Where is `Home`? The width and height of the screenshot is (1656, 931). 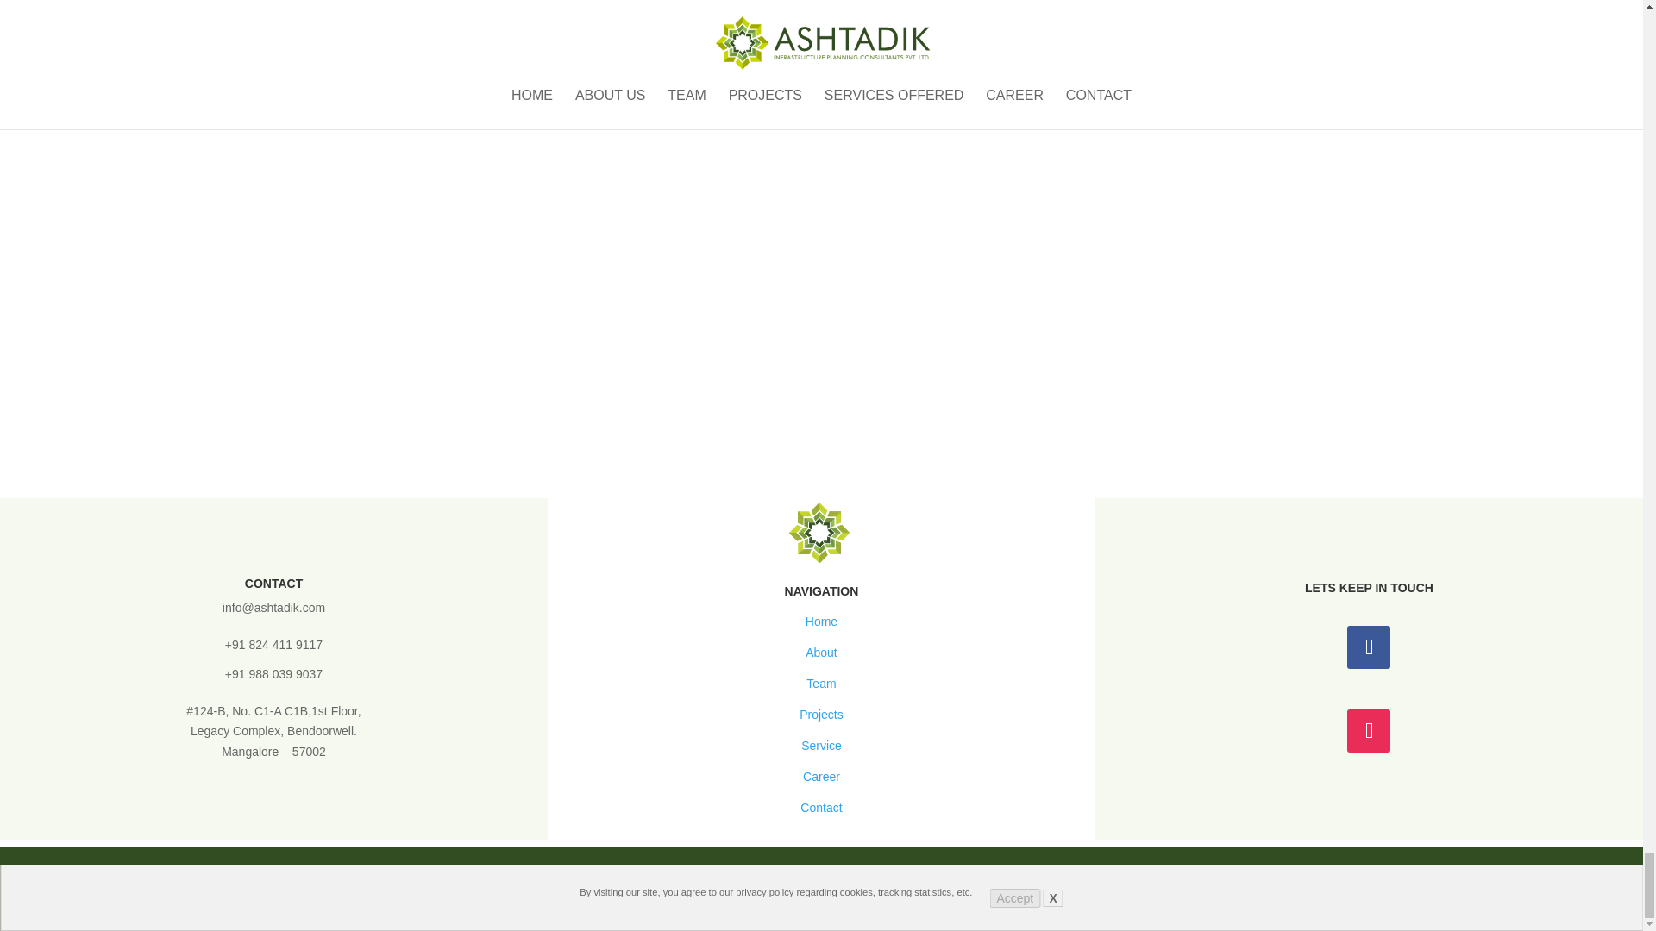
Home is located at coordinates (821, 621).